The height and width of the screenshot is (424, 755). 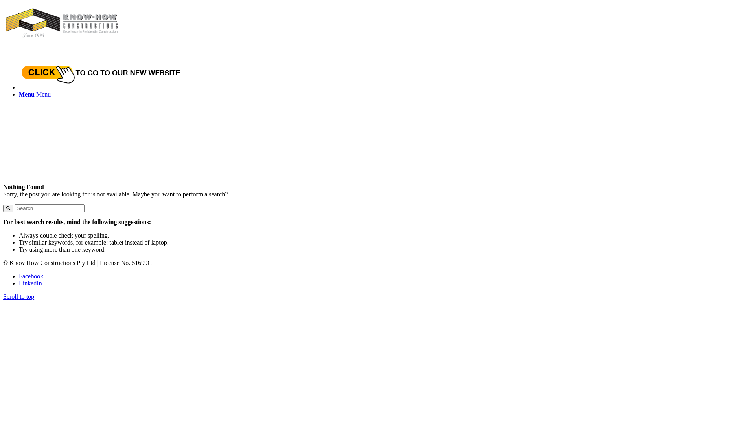 What do you see at coordinates (31, 283) in the screenshot?
I see `LinkedIn` at bounding box center [31, 283].